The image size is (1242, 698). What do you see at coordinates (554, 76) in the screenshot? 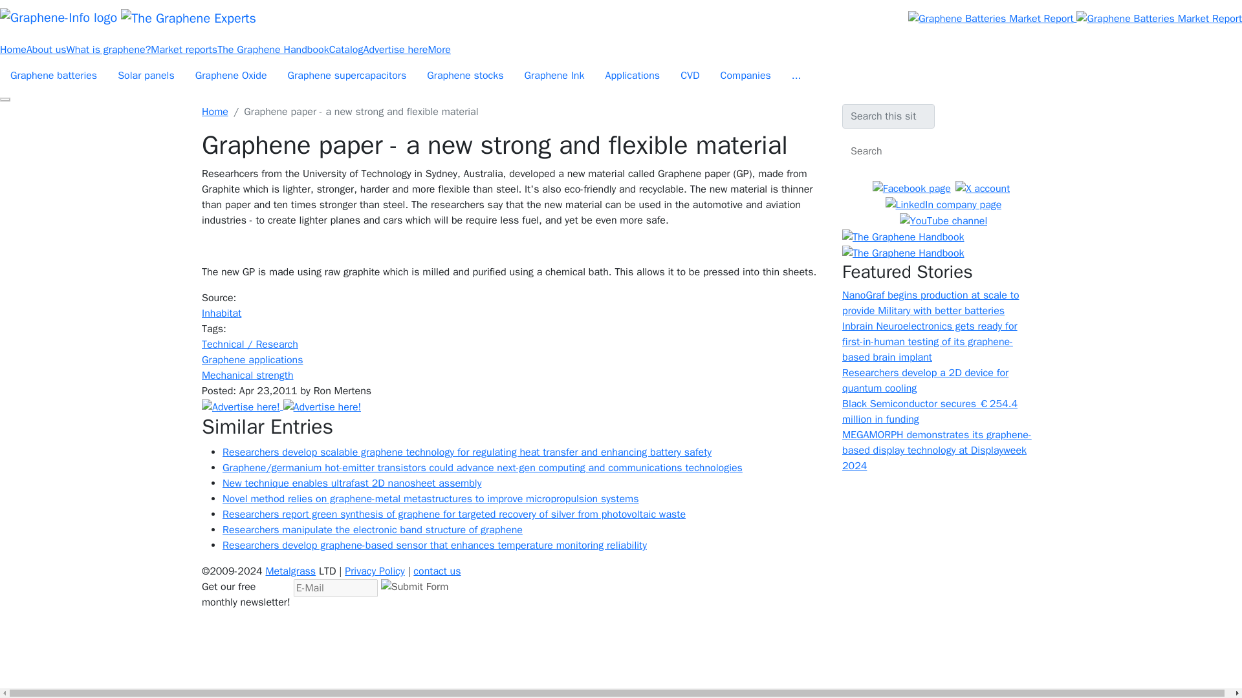
I see `Graphene Ink` at bounding box center [554, 76].